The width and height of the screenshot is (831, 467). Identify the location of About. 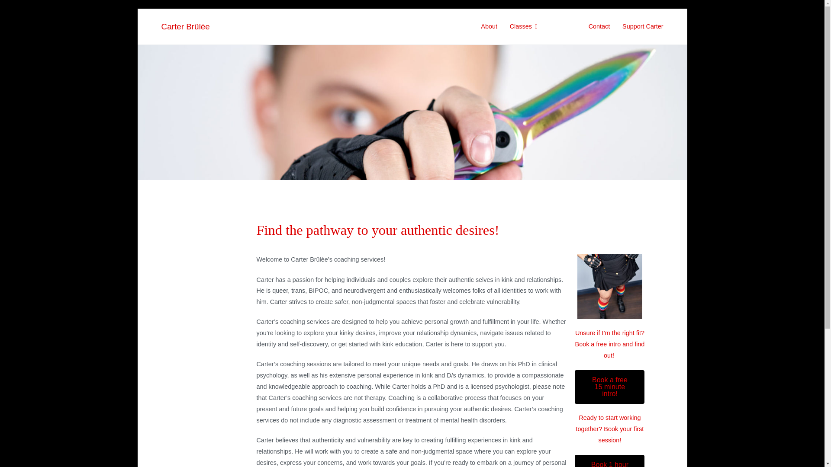
(489, 26).